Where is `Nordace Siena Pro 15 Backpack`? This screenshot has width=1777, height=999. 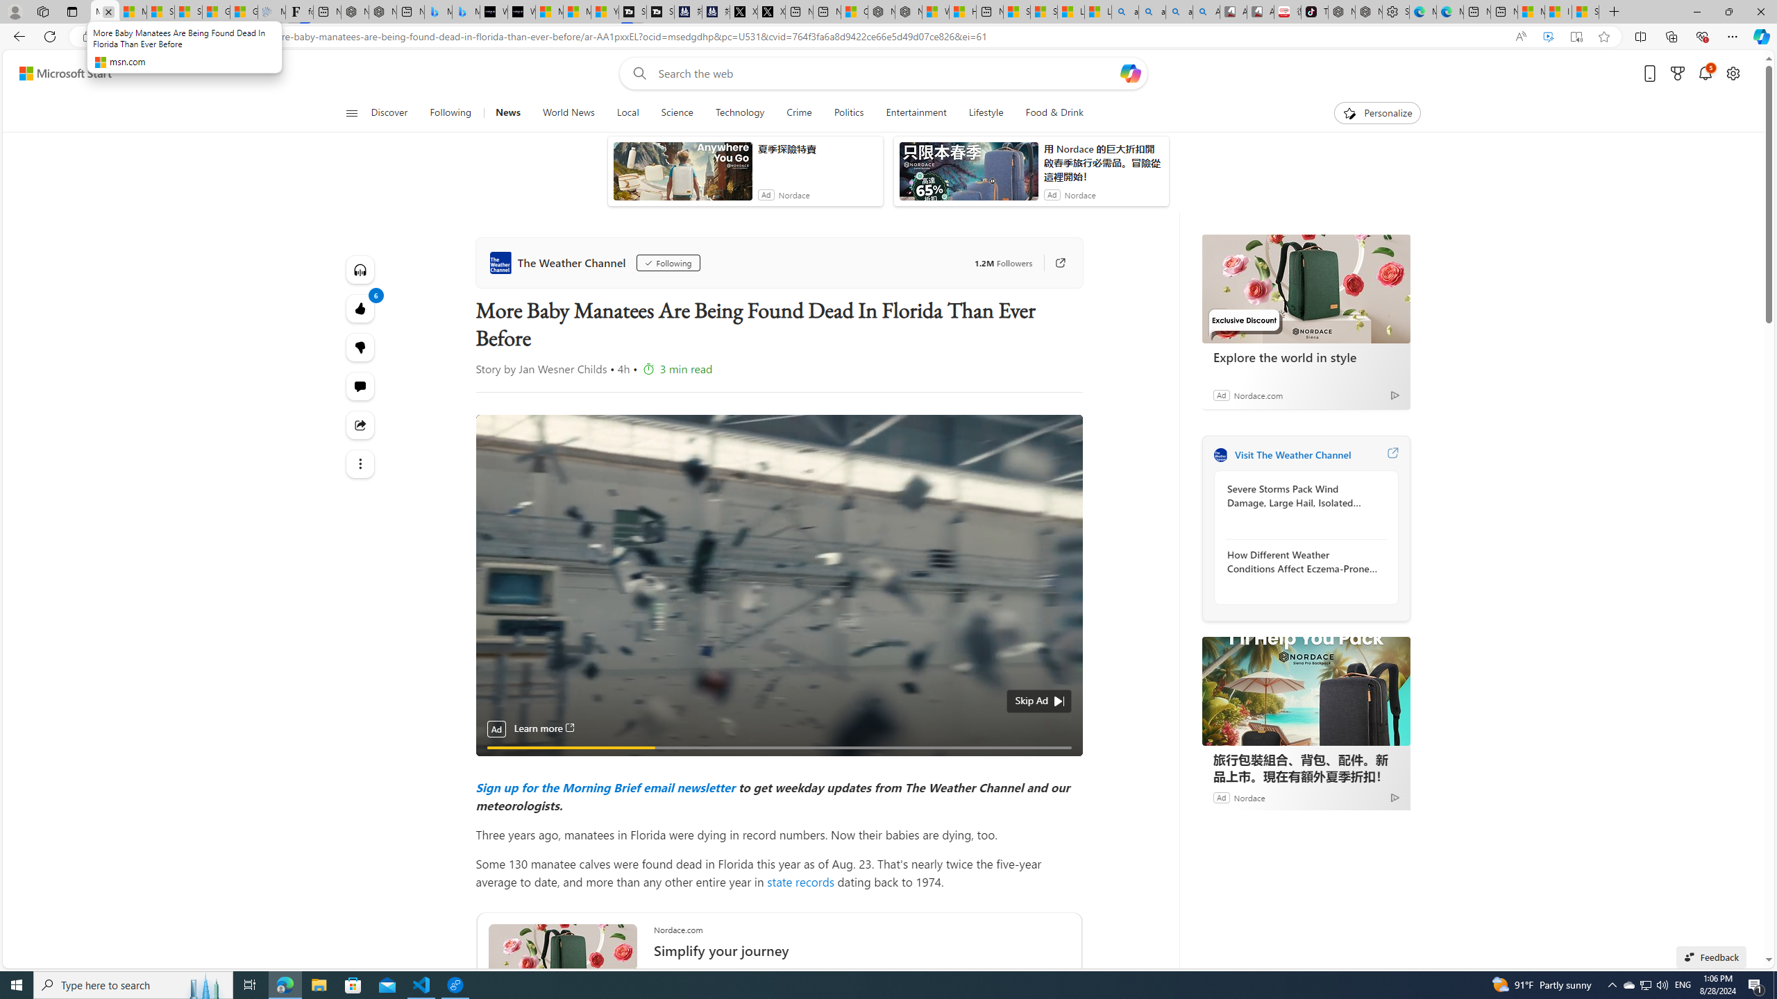
Nordace Siena Pro 15 Backpack is located at coordinates (1368, 12).